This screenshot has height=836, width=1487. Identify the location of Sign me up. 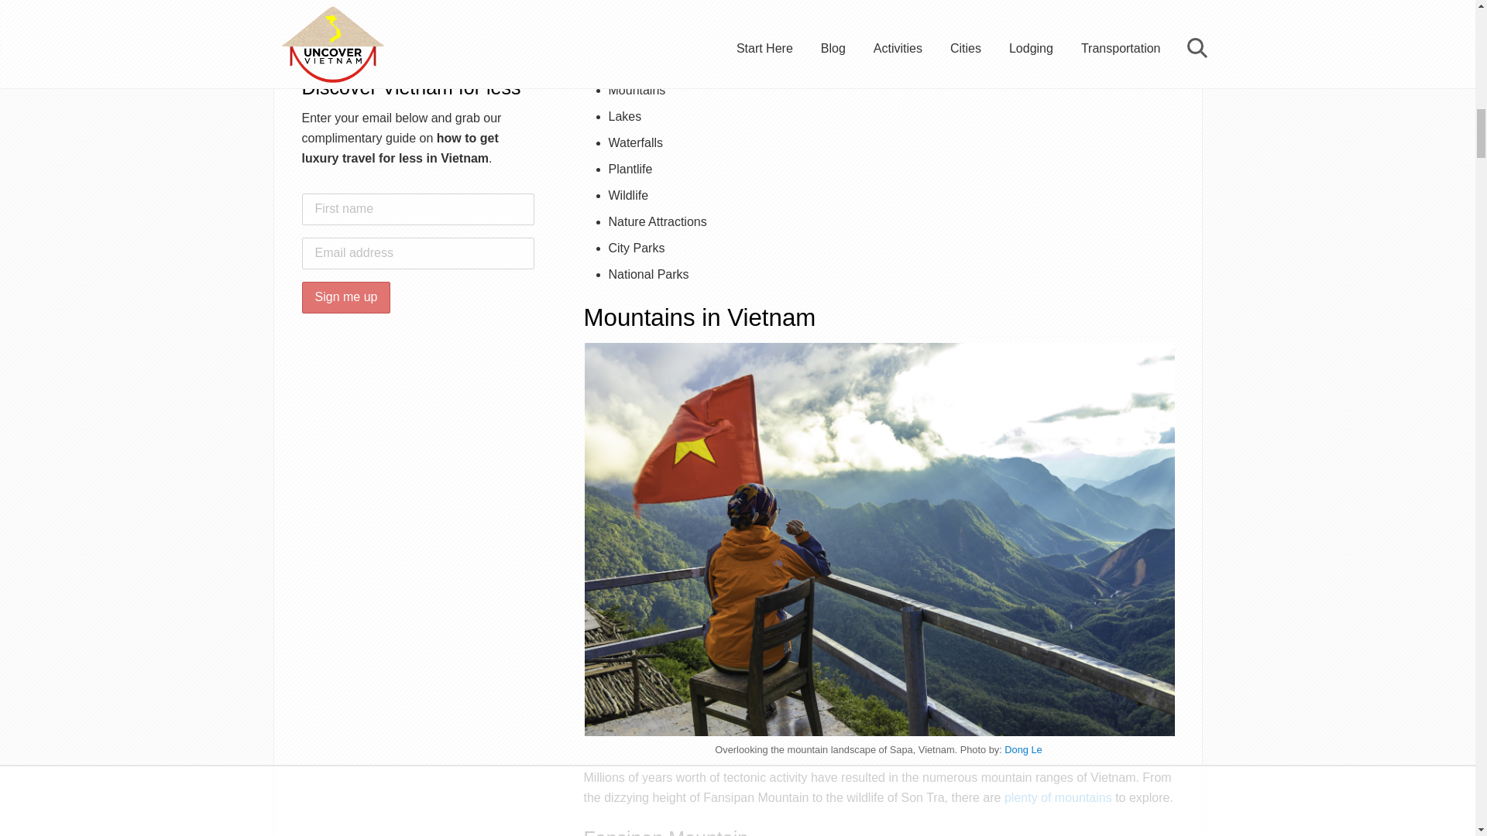
(345, 297).